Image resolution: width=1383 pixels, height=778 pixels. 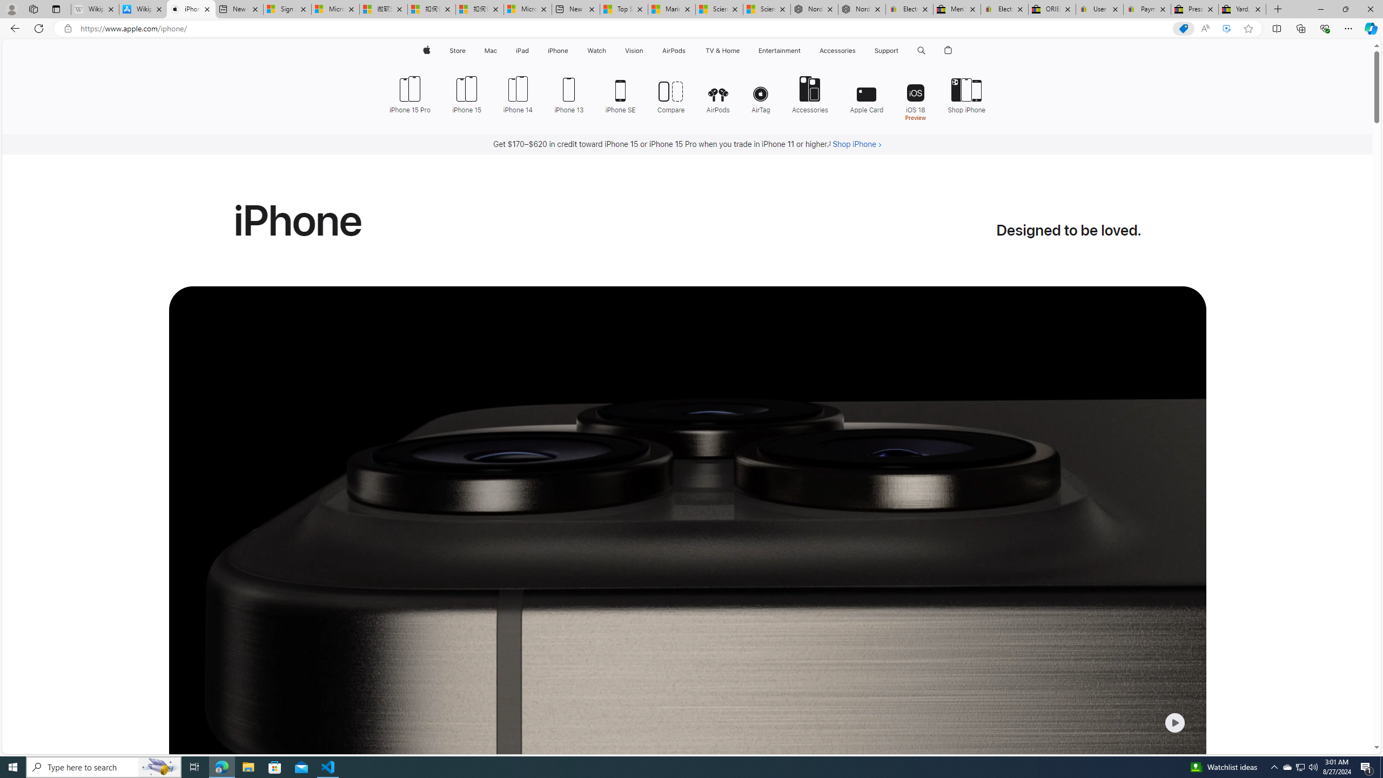 What do you see at coordinates (761, 93) in the screenshot?
I see `AirTag` at bounding box center [761, 93].